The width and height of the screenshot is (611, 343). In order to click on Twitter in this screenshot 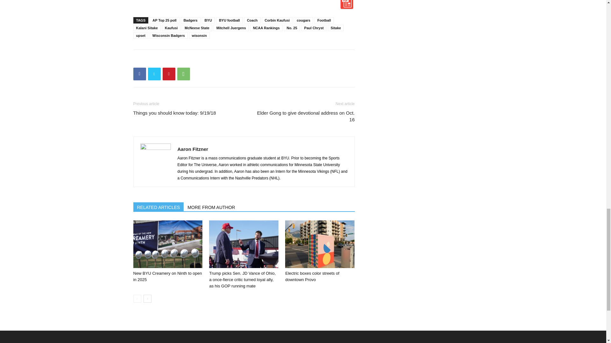, I will do `click(154, 74)`.